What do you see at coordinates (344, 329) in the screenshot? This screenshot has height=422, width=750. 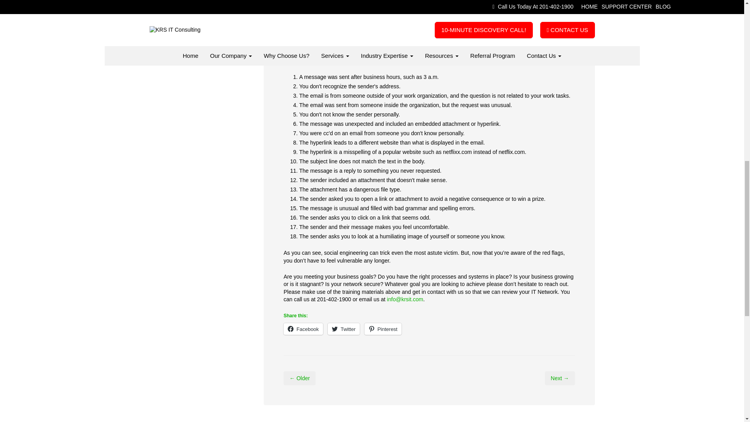 I see `Click to share on Twitter` at bounding box center [344, 329].